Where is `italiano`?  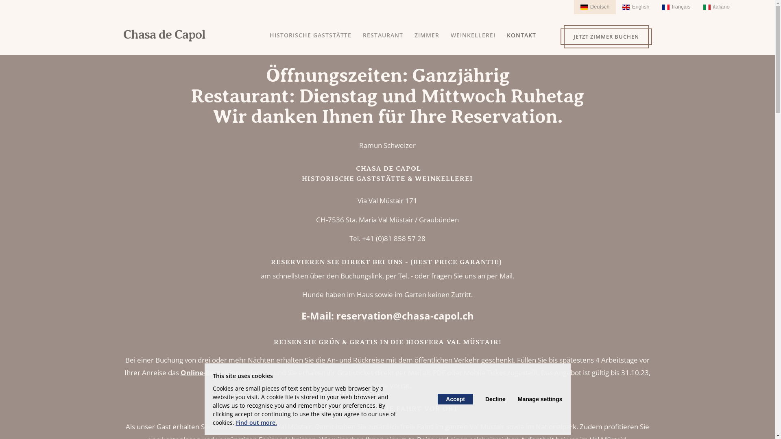 italiano is located at coordinates (717, 7).